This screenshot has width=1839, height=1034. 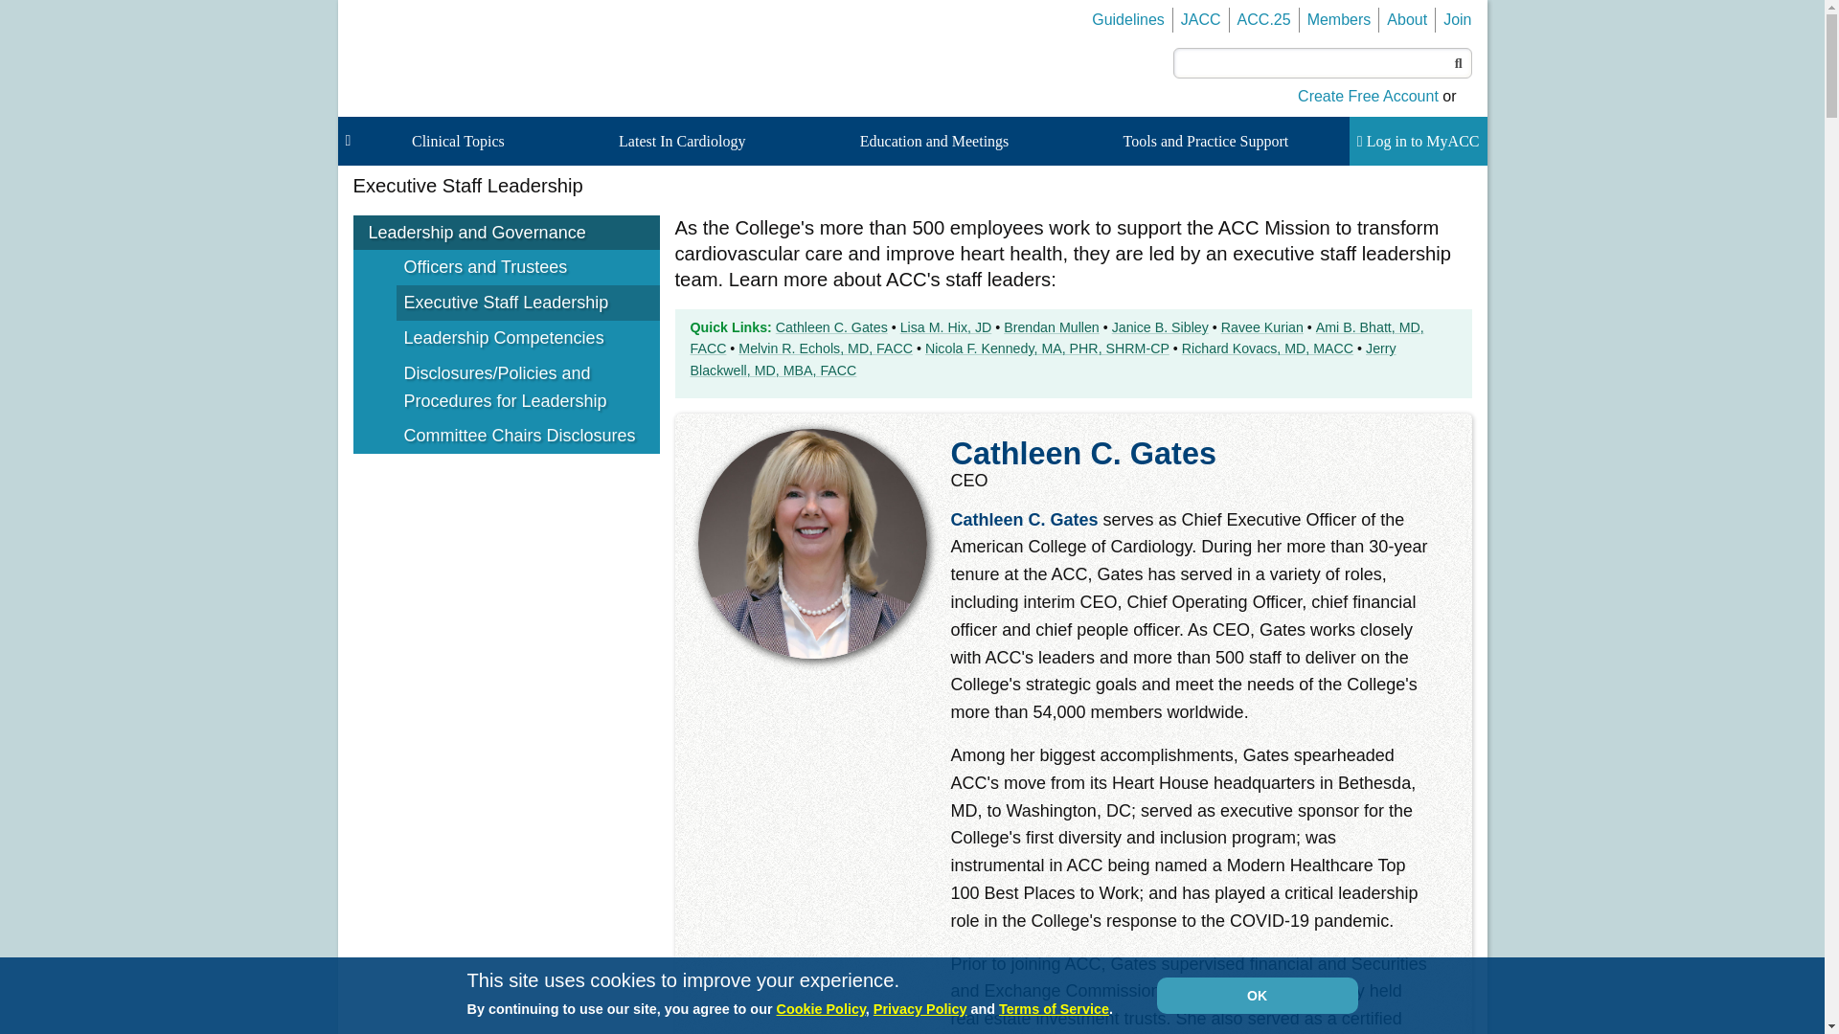 I want to click on Clinical Topics, so click(x=462, y=142).